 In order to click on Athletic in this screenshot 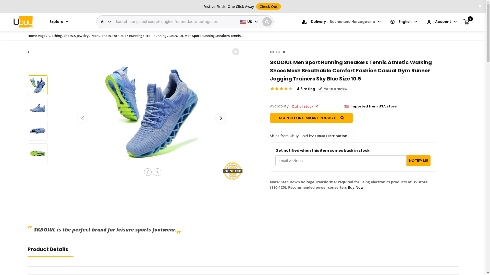, I will do `click(120, 36)`.